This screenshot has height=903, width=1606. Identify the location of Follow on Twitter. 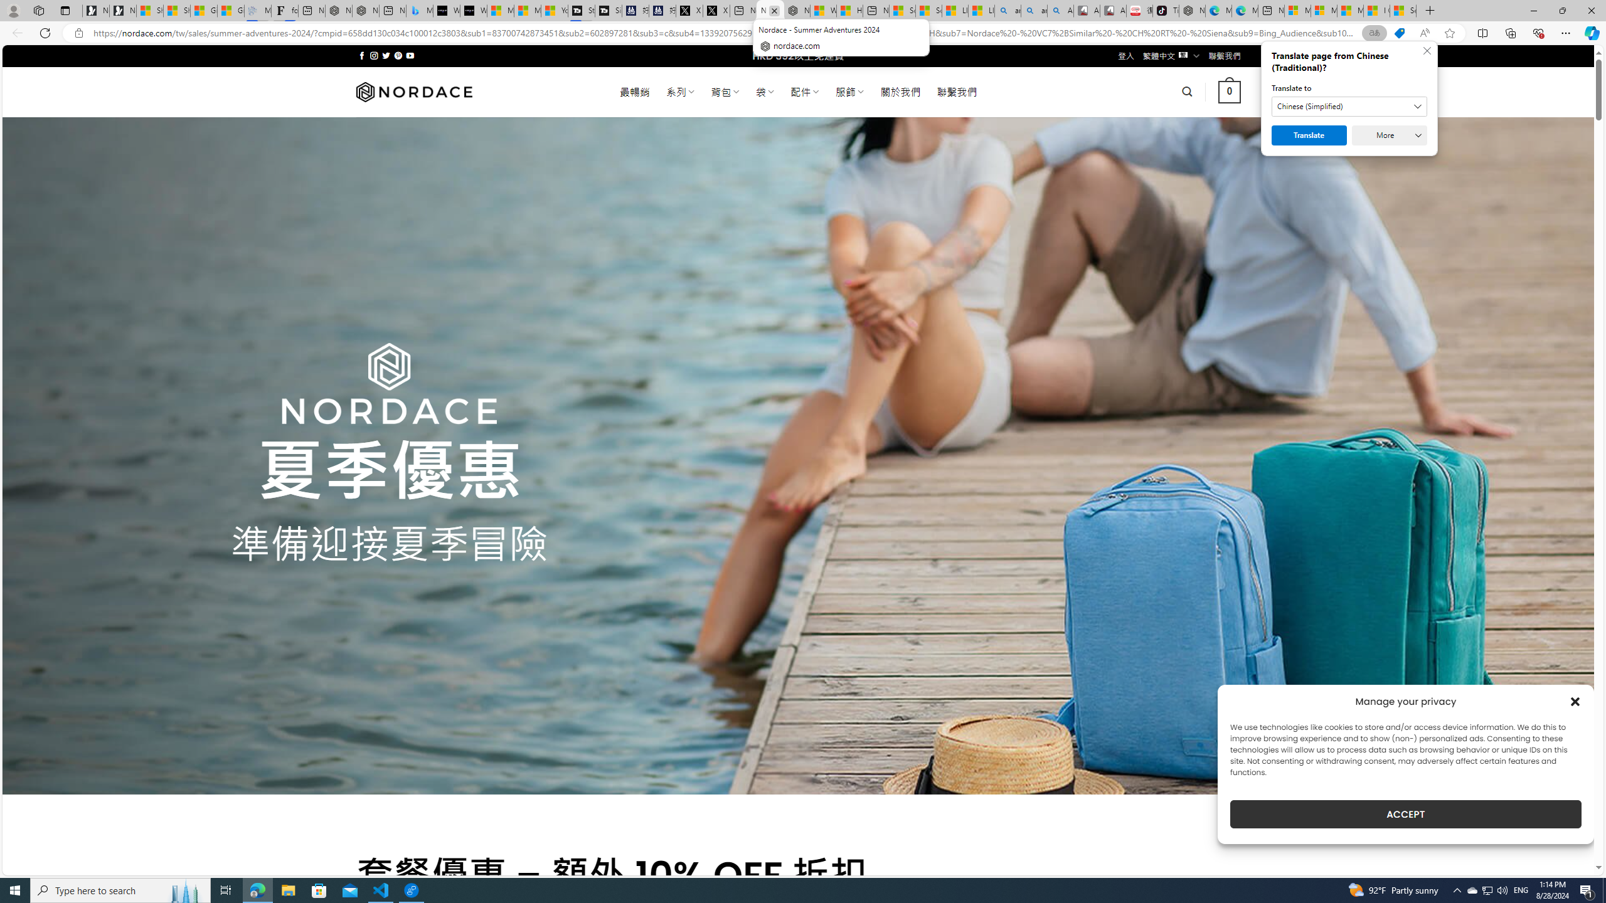
(386, 55).